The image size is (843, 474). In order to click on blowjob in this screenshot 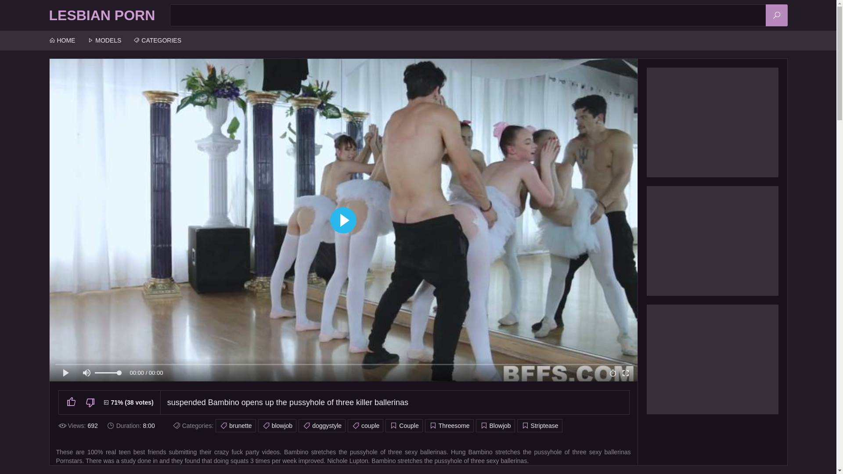, I will do `click(277, 426)`.